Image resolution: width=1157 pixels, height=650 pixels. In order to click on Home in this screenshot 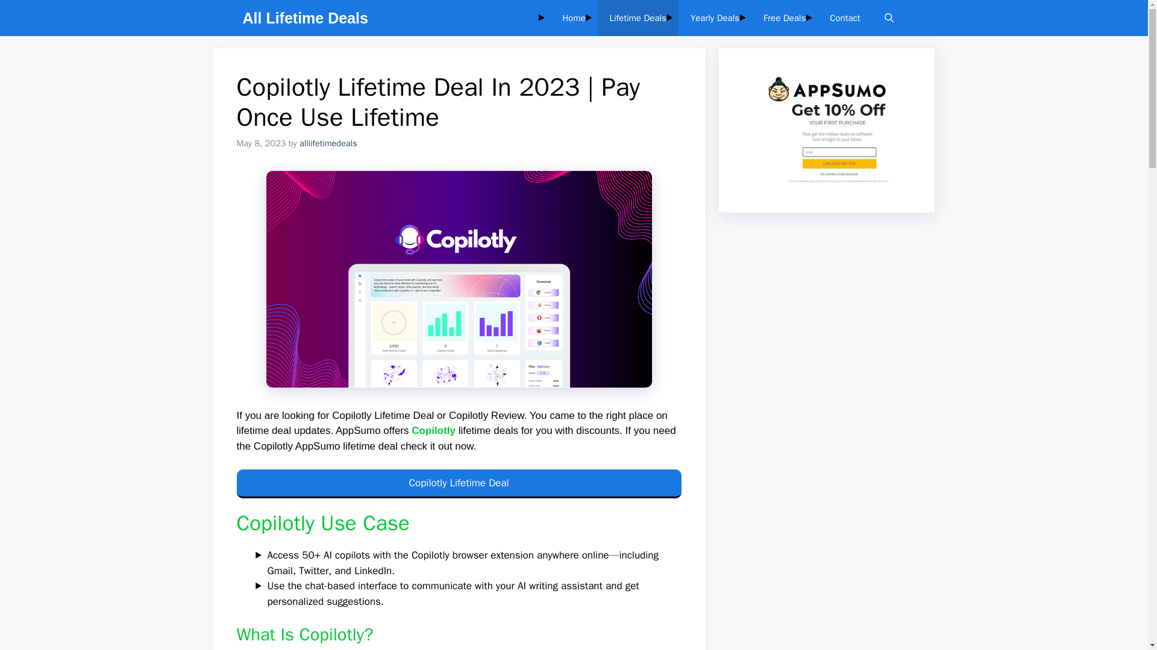, I will do `click(574, 18)`.